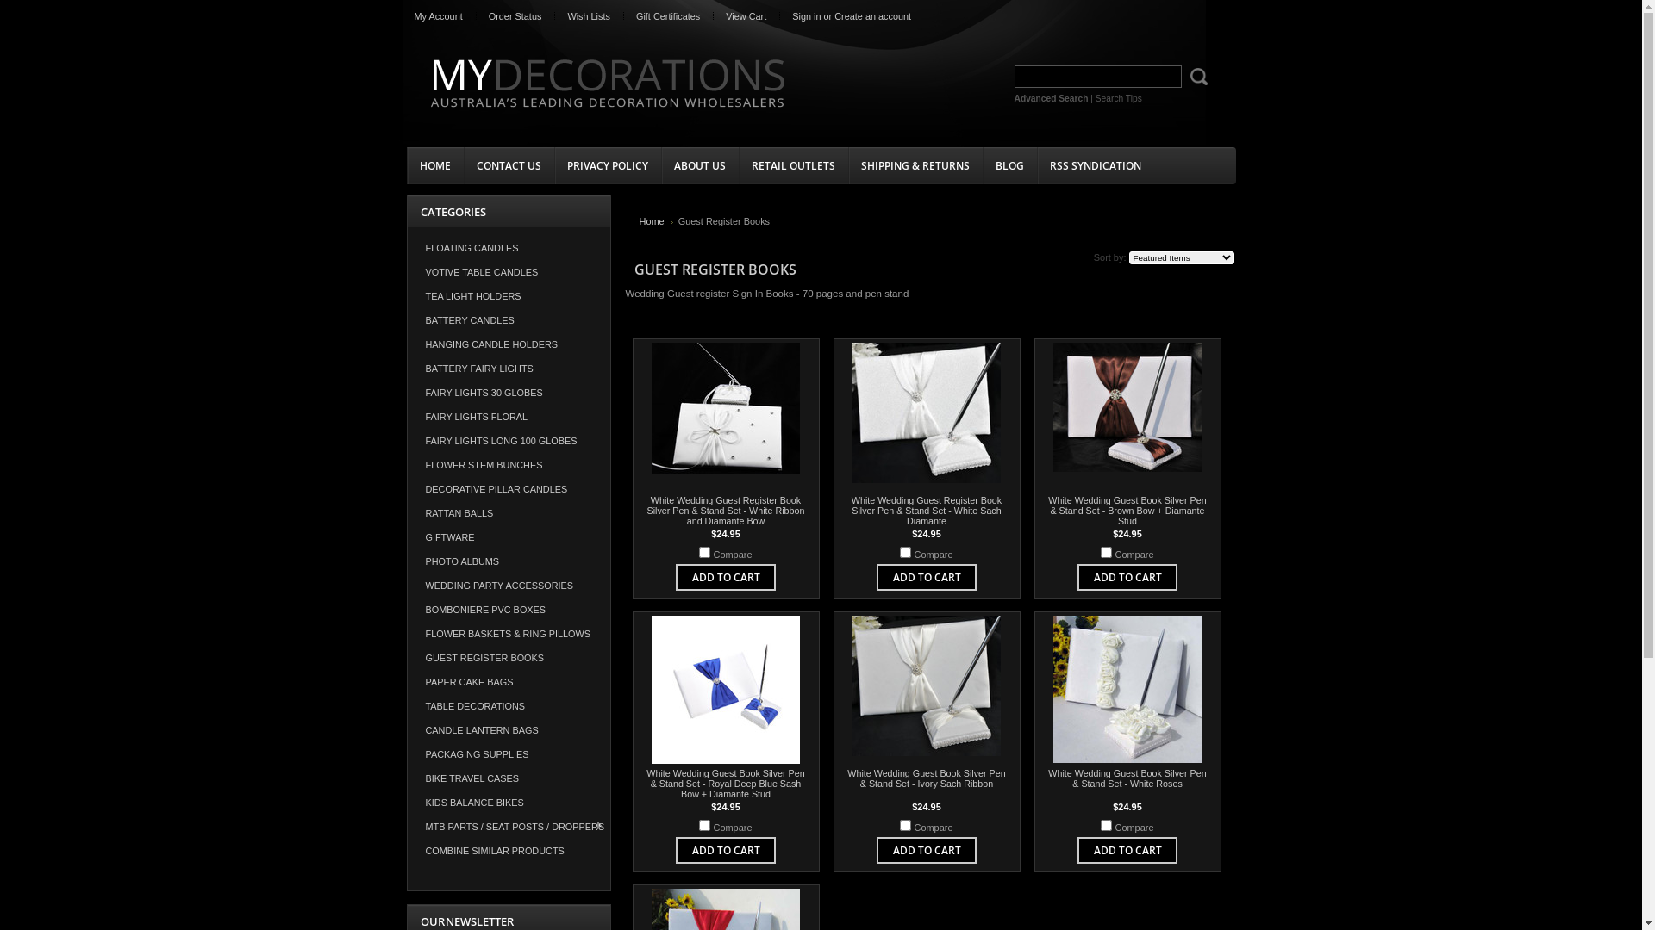 Image resolution: width=1655 pixels, height=930 pixels. What do you see at coordinates (509, 706) in the screenshot?
I see `TABLE DECORATIONS` at bounding box center [509, 706].